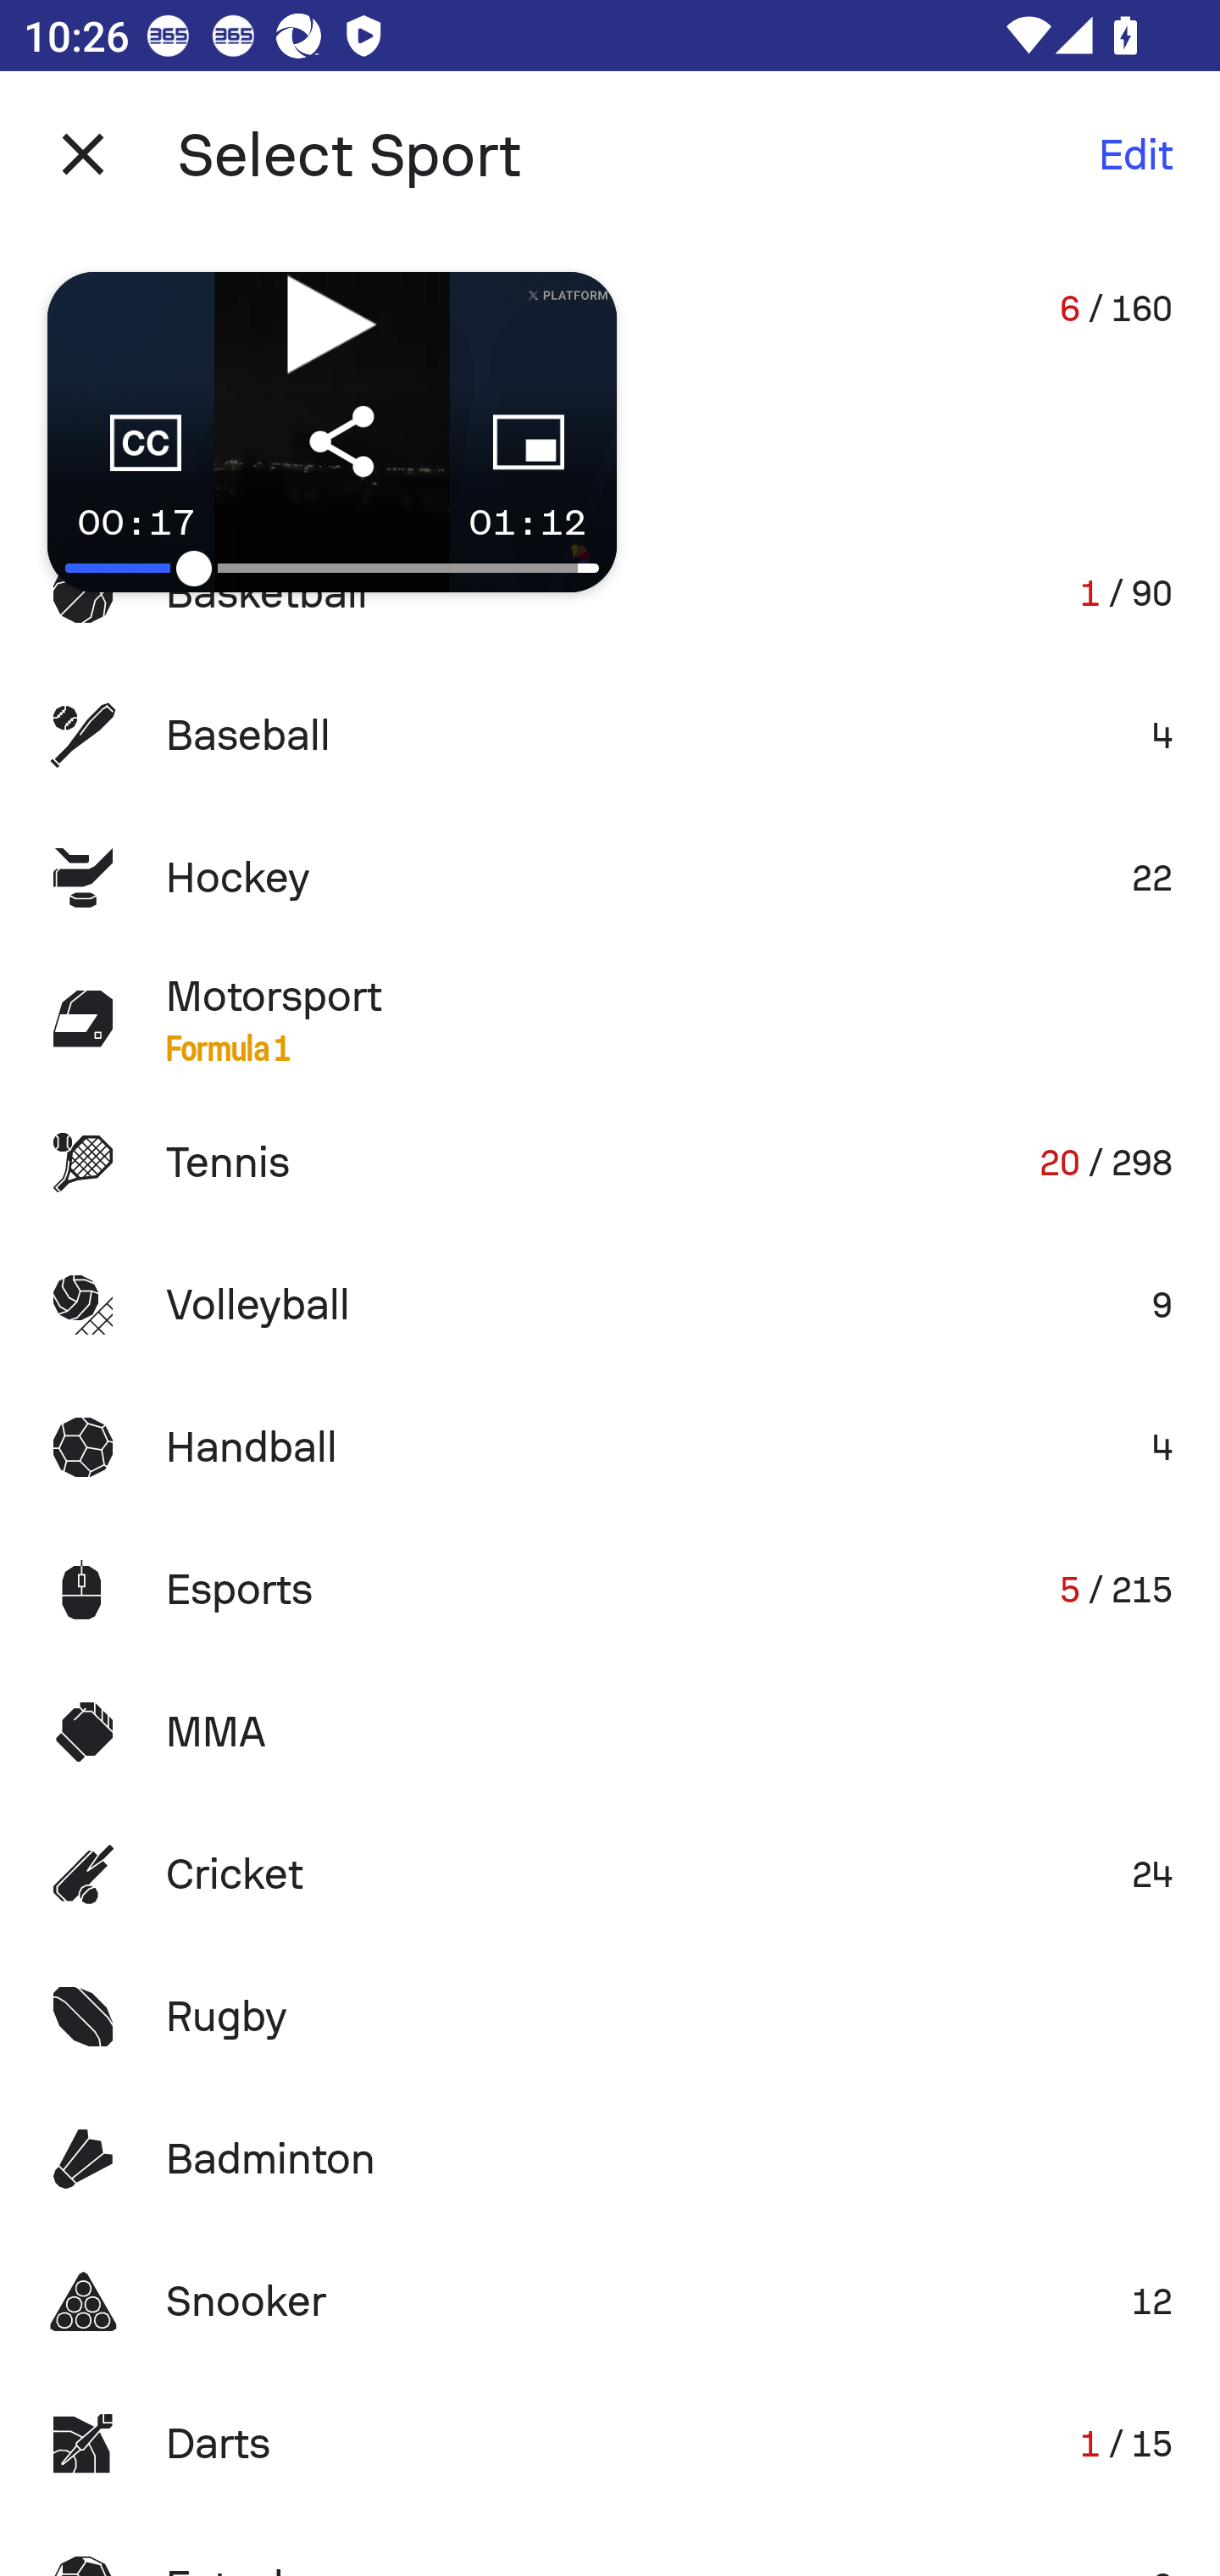 The width and height of the screenshot is (1220, 2576). Describe the element at coordinates (610, 736) in the screenshot. I see `Baseball 4` at that location.